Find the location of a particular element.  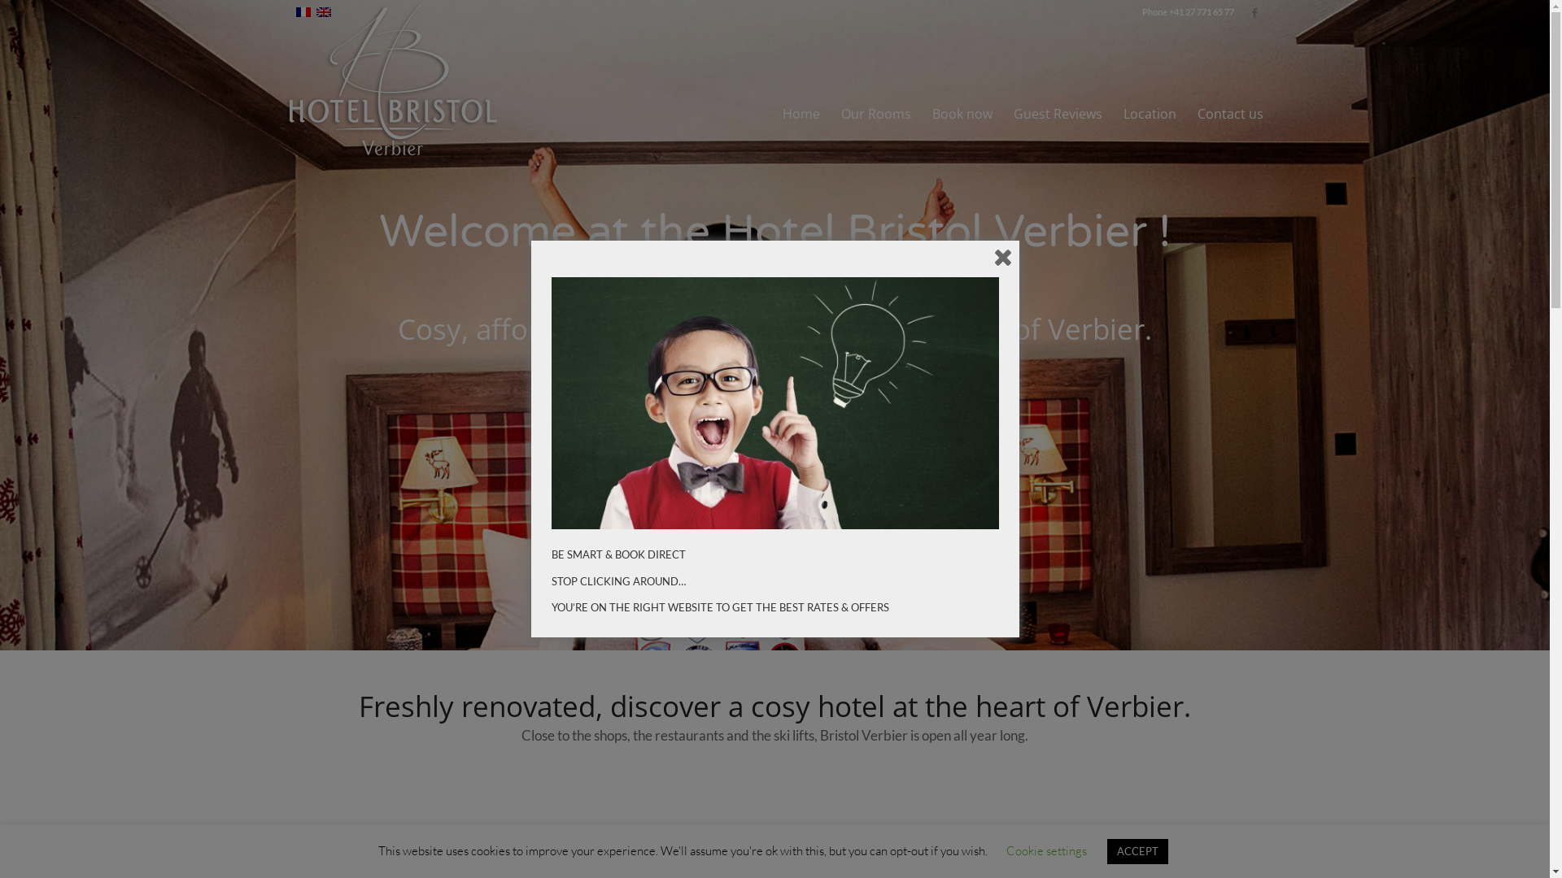

Home is located at coordinates (801, 114).